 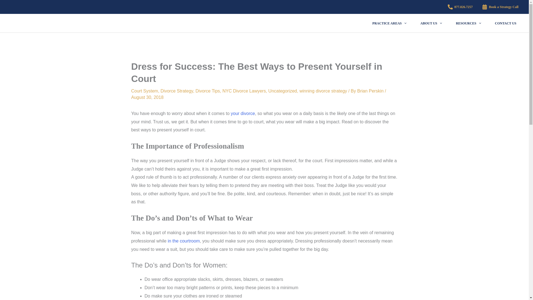 I want to click on View all posts by Brian Perskin, so click(x=371, y=91).